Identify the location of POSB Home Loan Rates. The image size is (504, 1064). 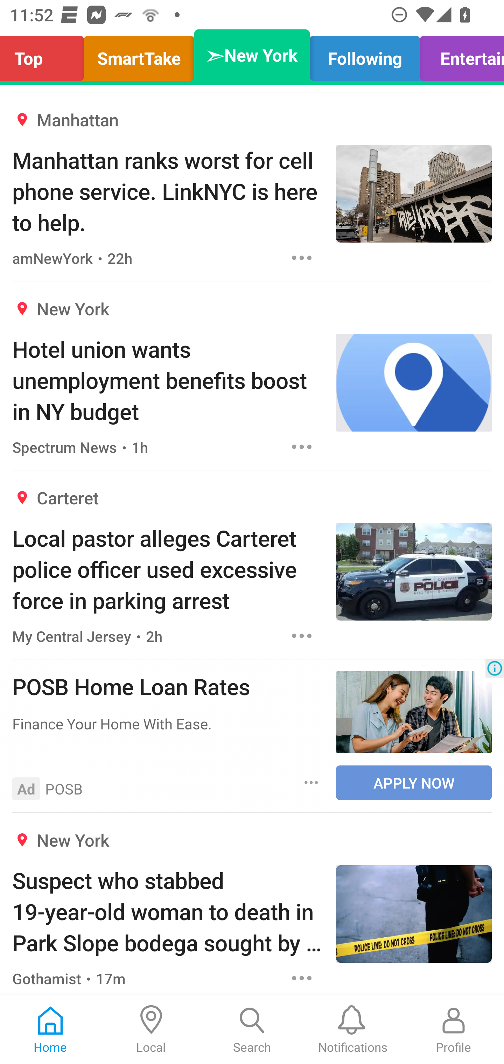
(168, 686).